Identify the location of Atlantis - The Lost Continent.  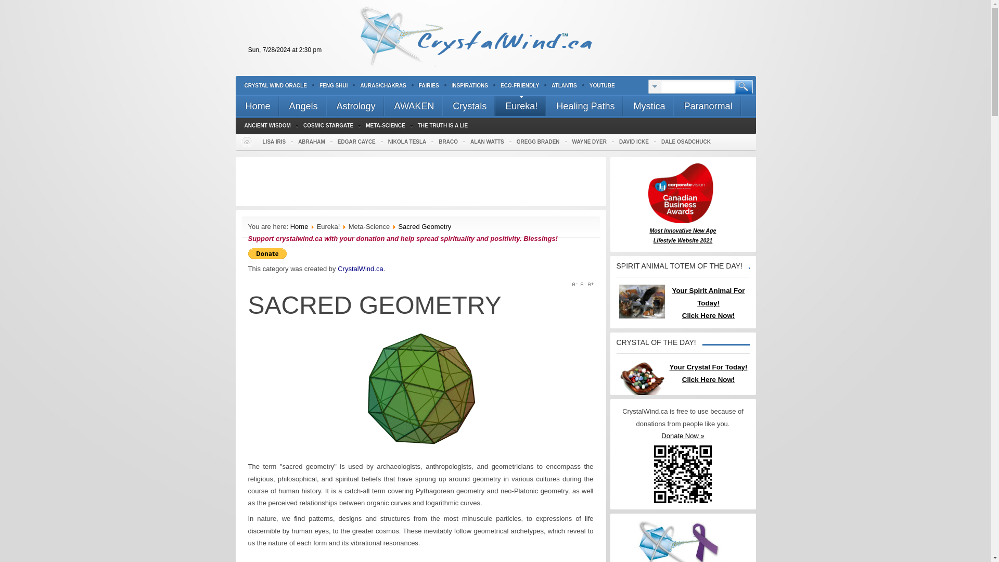
(564, 85).